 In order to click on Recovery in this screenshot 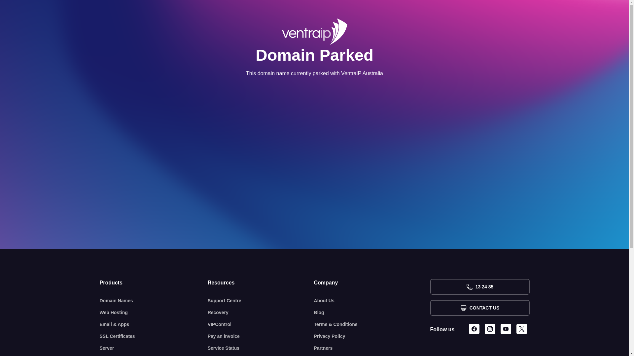, I will do `click(261, 312)`.